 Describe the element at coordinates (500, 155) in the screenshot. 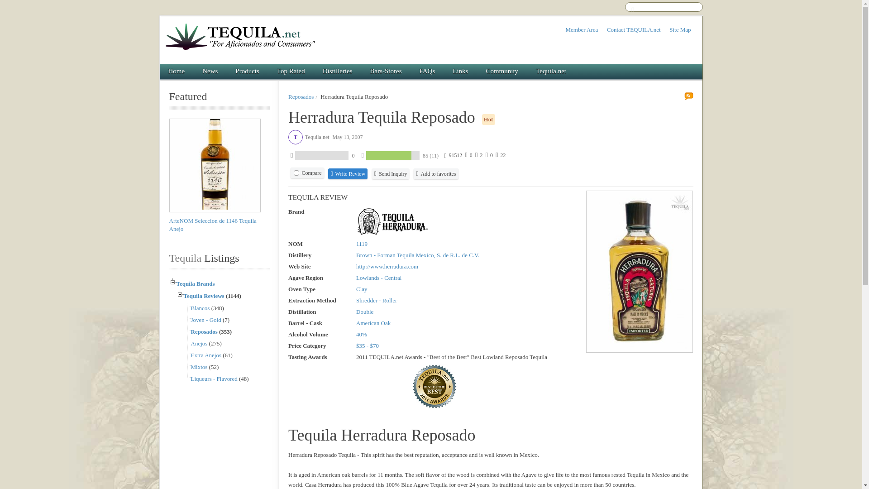

I see `Favorite count` at that location.